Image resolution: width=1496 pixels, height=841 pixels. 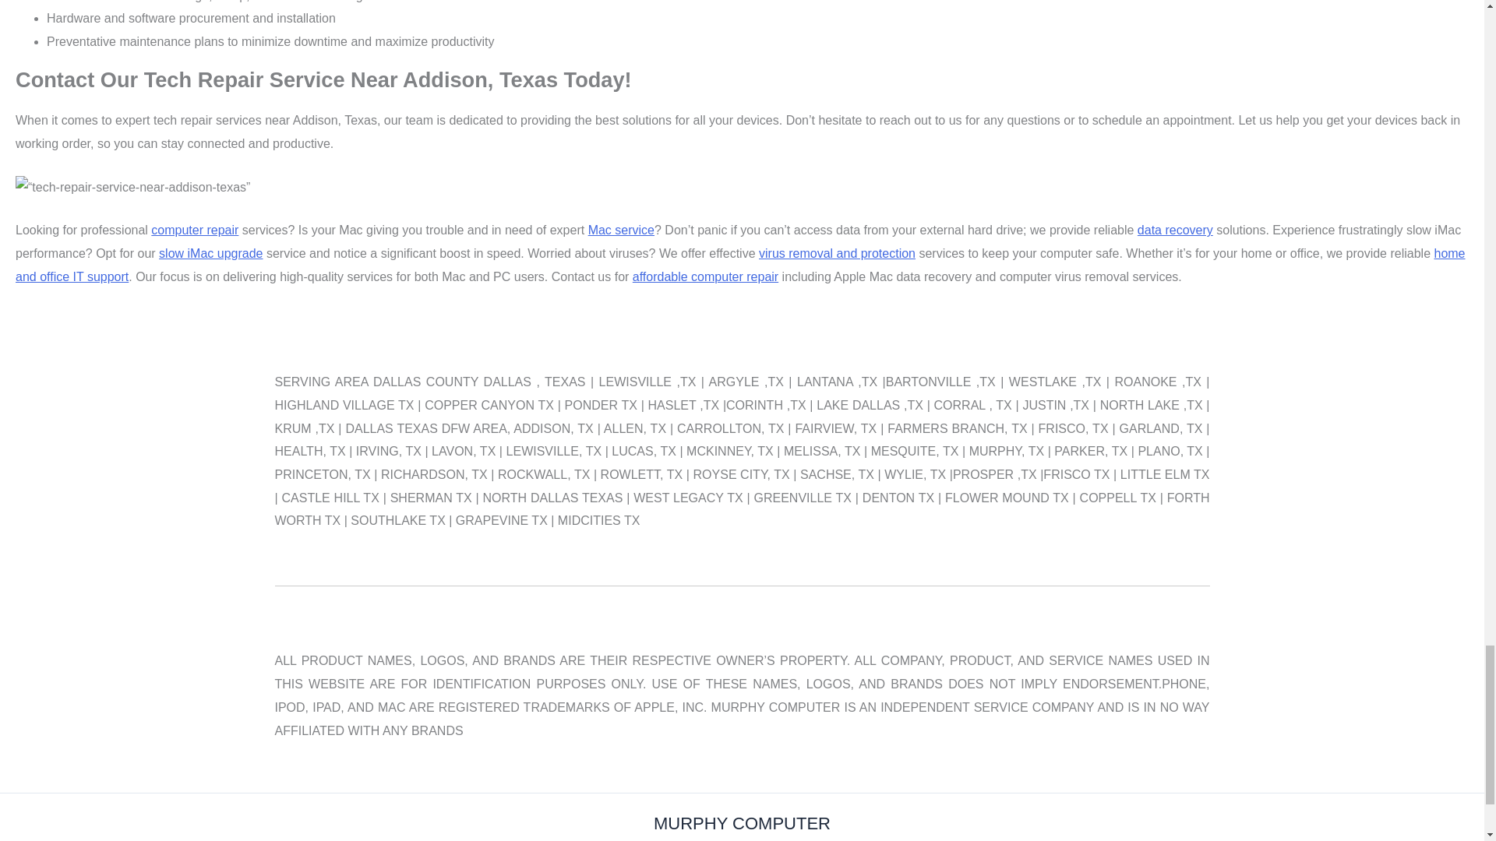 What do you see at coordinates (837, 253) in the screenshot?
I see `virus removal and protection` at bounding box center [837, 253].